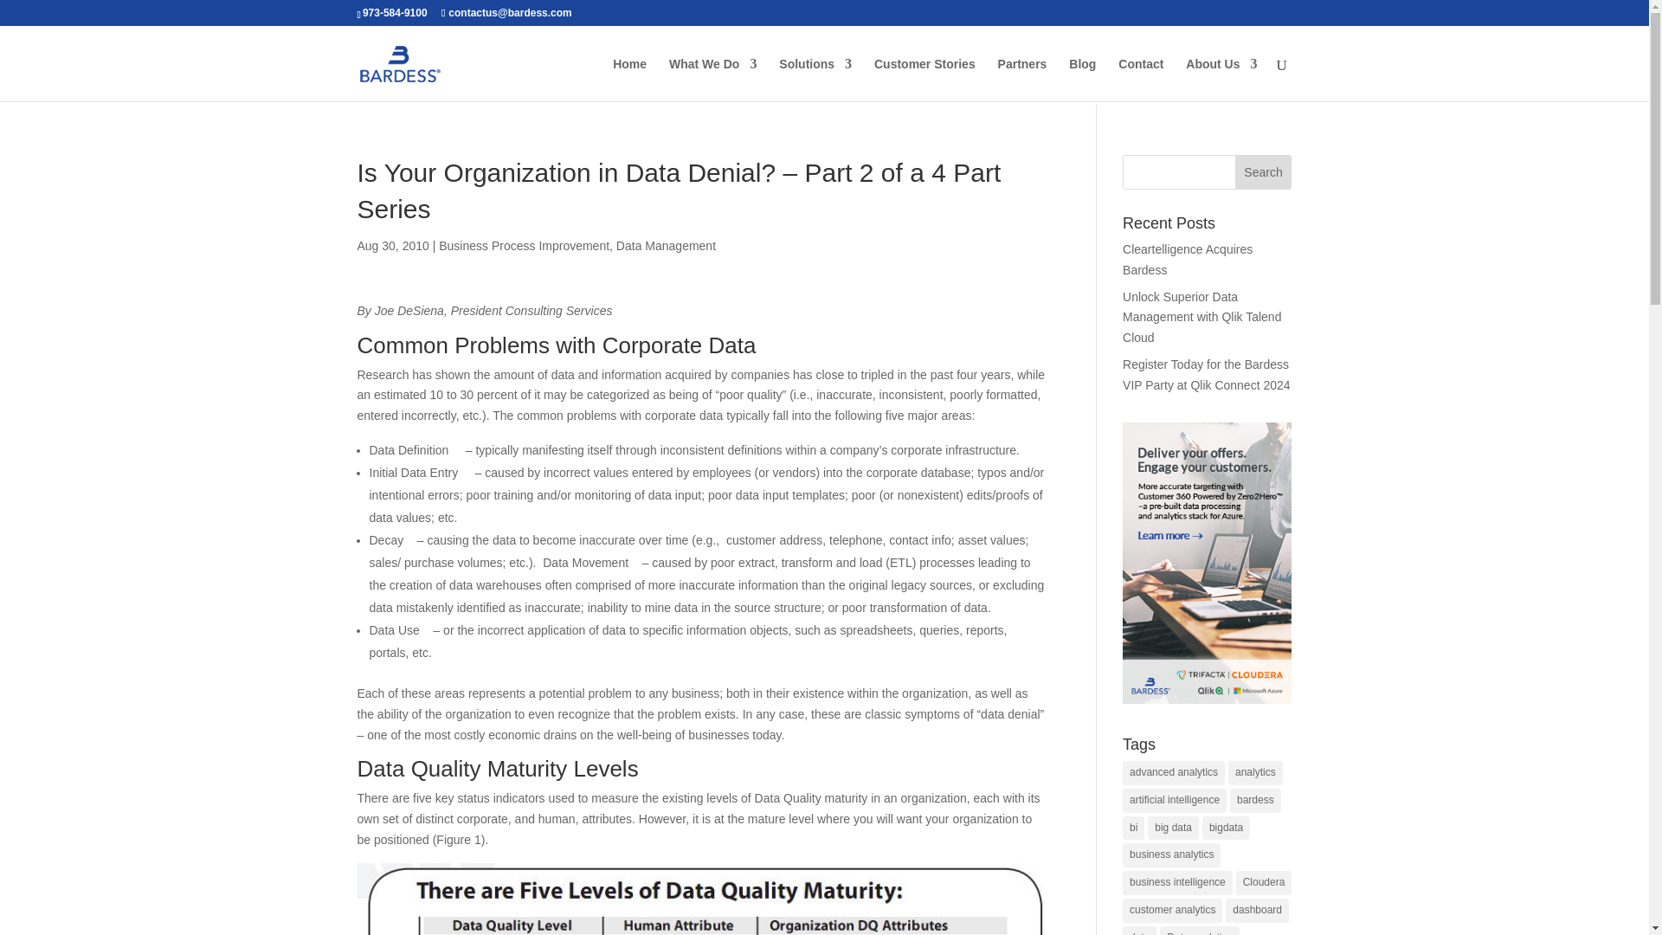  Describe the element at coordinates (1221, 79) in the screenshot. I see `About Us` at that location.